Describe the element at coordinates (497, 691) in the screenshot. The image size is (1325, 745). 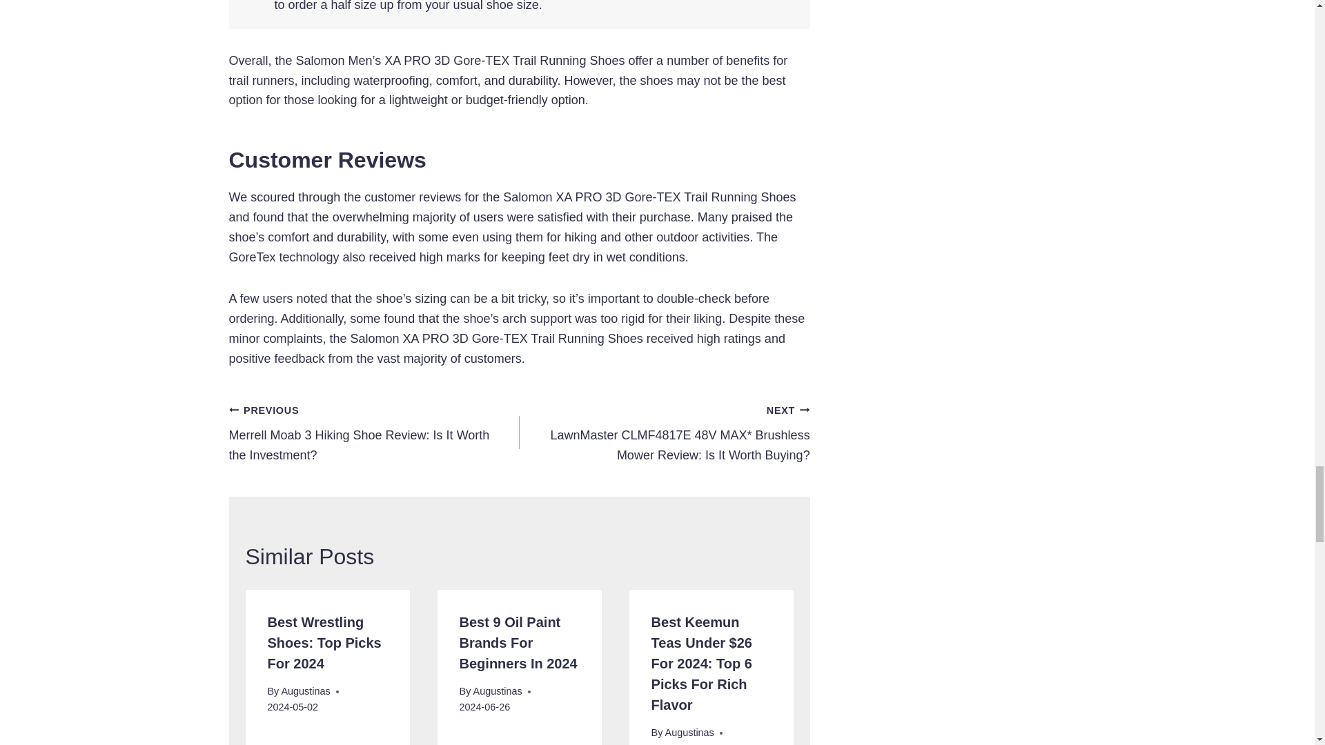
I see `Augustinas` at that location.